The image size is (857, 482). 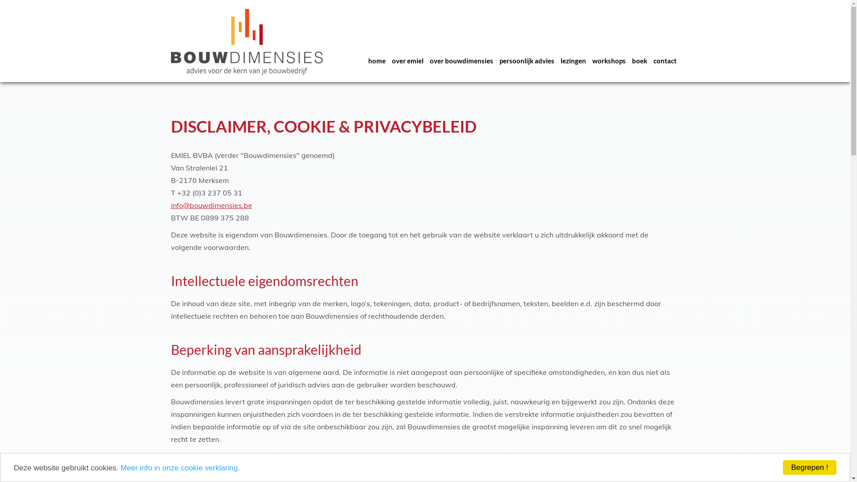 What do you see at coordinates (609, 60) in the screenshot?
I see `workshops` at bounding box center [609, 60].